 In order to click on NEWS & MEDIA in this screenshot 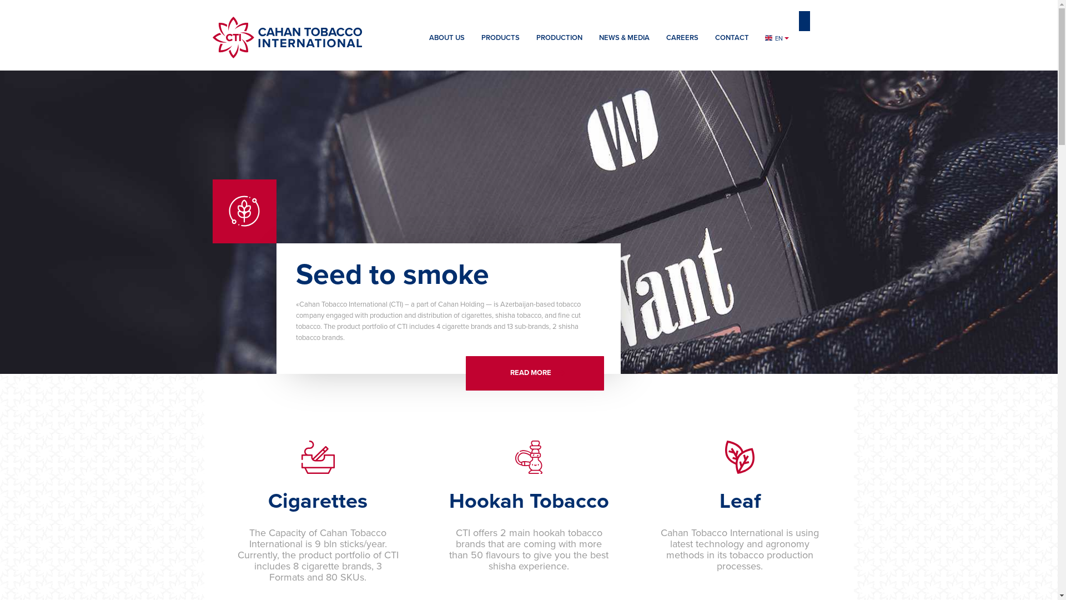, I will do `click(624, 41)`.